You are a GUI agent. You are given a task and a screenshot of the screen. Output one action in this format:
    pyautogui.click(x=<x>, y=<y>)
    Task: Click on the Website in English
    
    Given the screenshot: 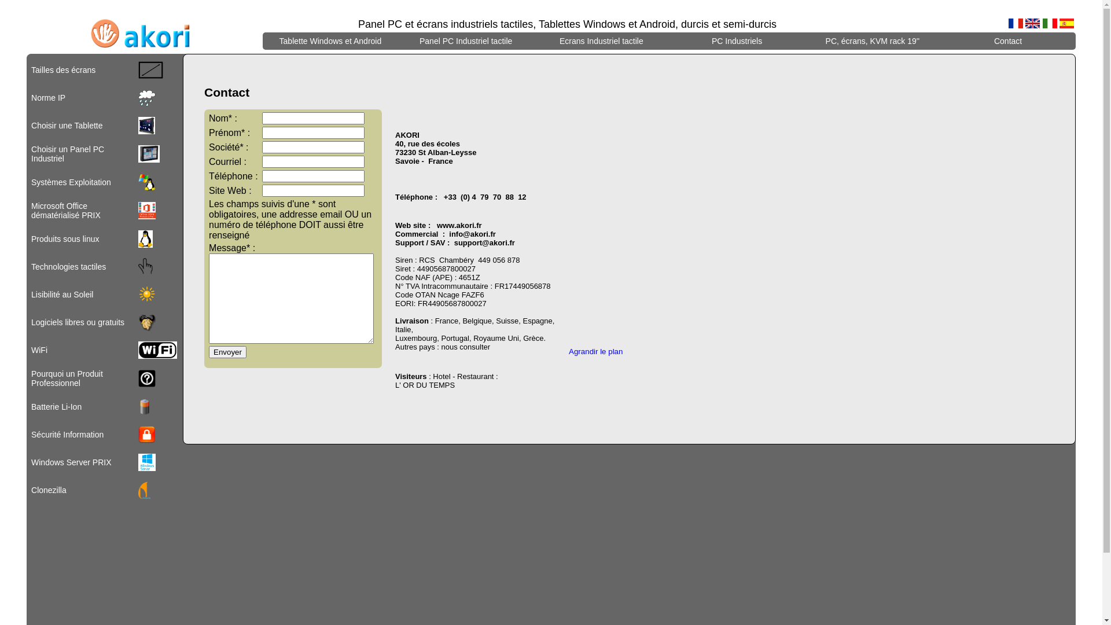 What is the action you would take?
    pyautogui.click(x=1032, y=23)
    